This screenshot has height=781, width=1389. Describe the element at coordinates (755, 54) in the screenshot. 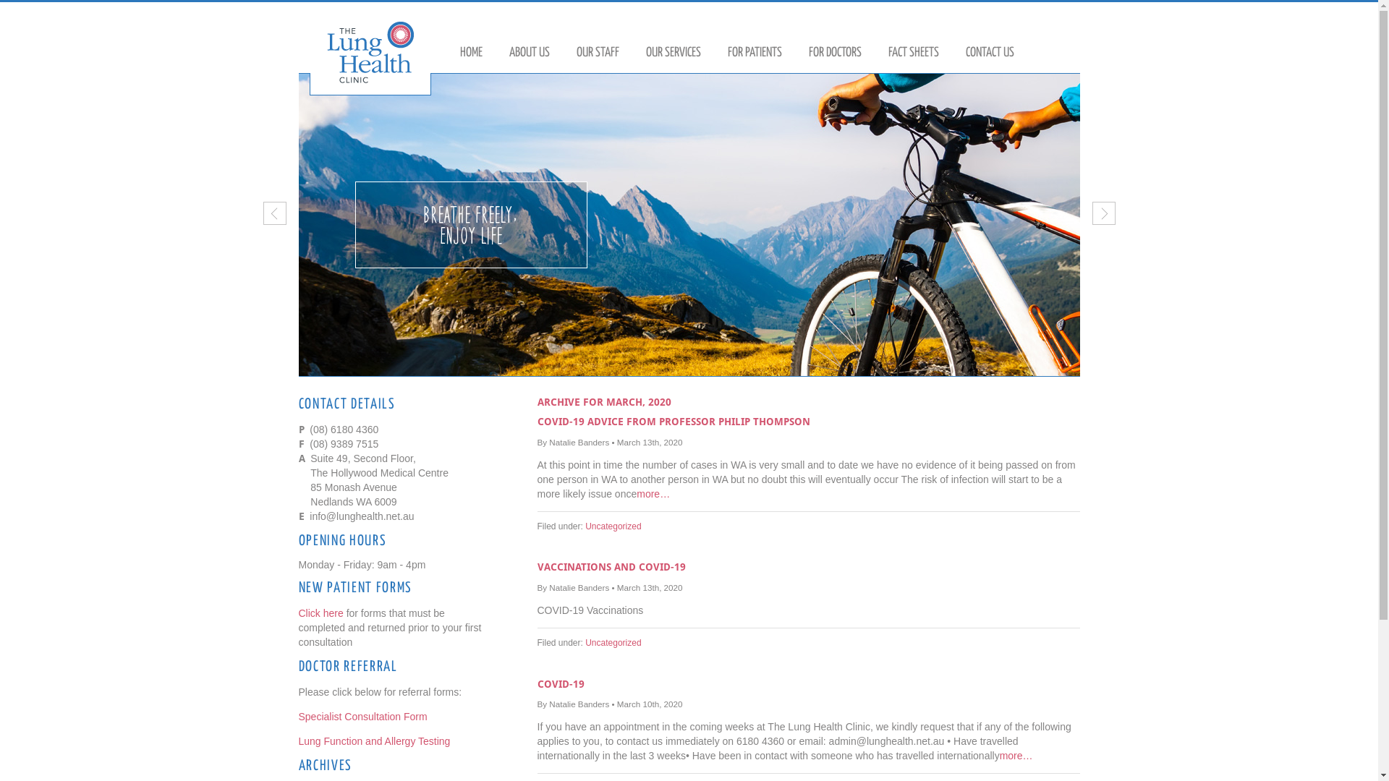

I see `FOR PATIENTS` at that location.